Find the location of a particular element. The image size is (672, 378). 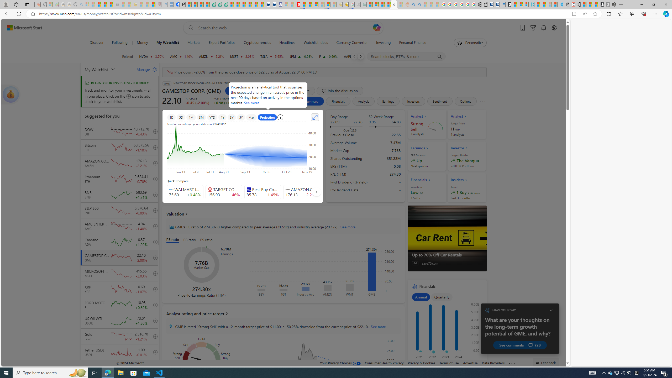

Up to 70% Off Car Rentals is located at coordinates (447, 238).